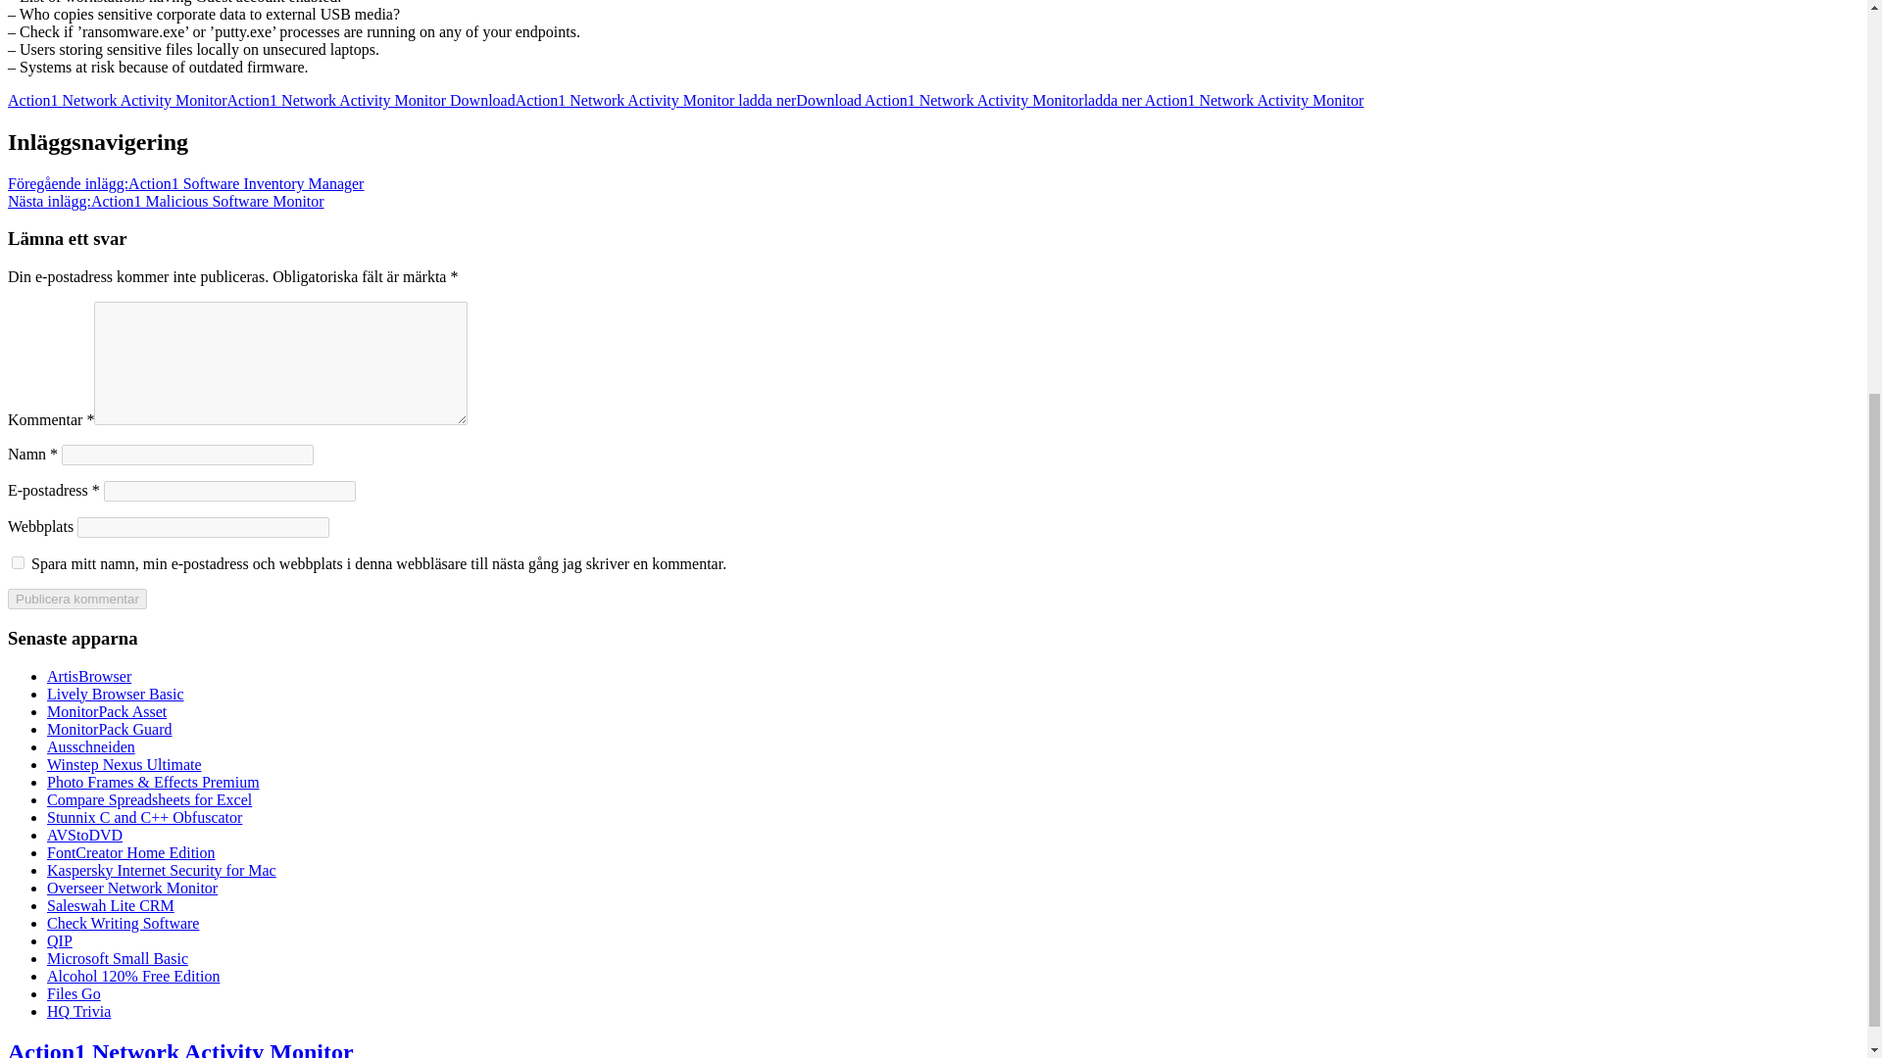 The image size is (1882, 1058). What do you see at coordinates (118, 100) in the screenshot?
I see `Action1 Network Activity Monitor` at bounding box center [118, 100].